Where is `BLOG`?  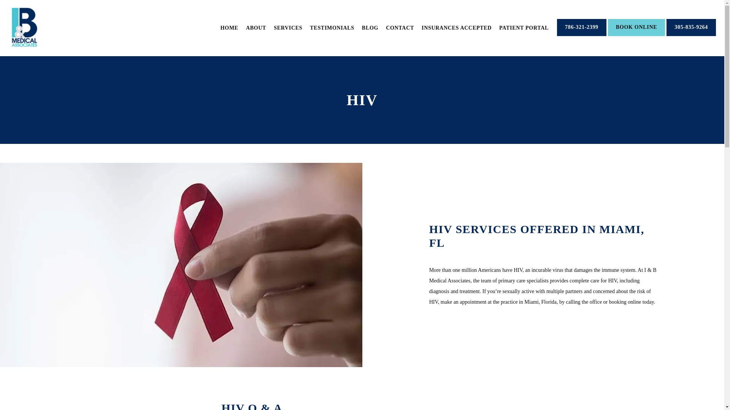 BLOG is located at coordinates (370, 28).